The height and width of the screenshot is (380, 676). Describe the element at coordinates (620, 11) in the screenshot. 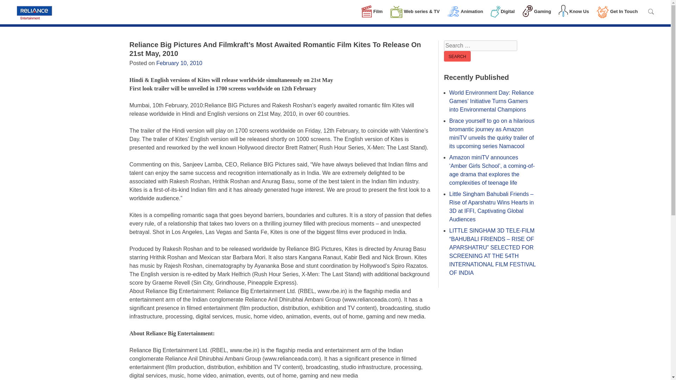

I see `Get In Touch` at that location.